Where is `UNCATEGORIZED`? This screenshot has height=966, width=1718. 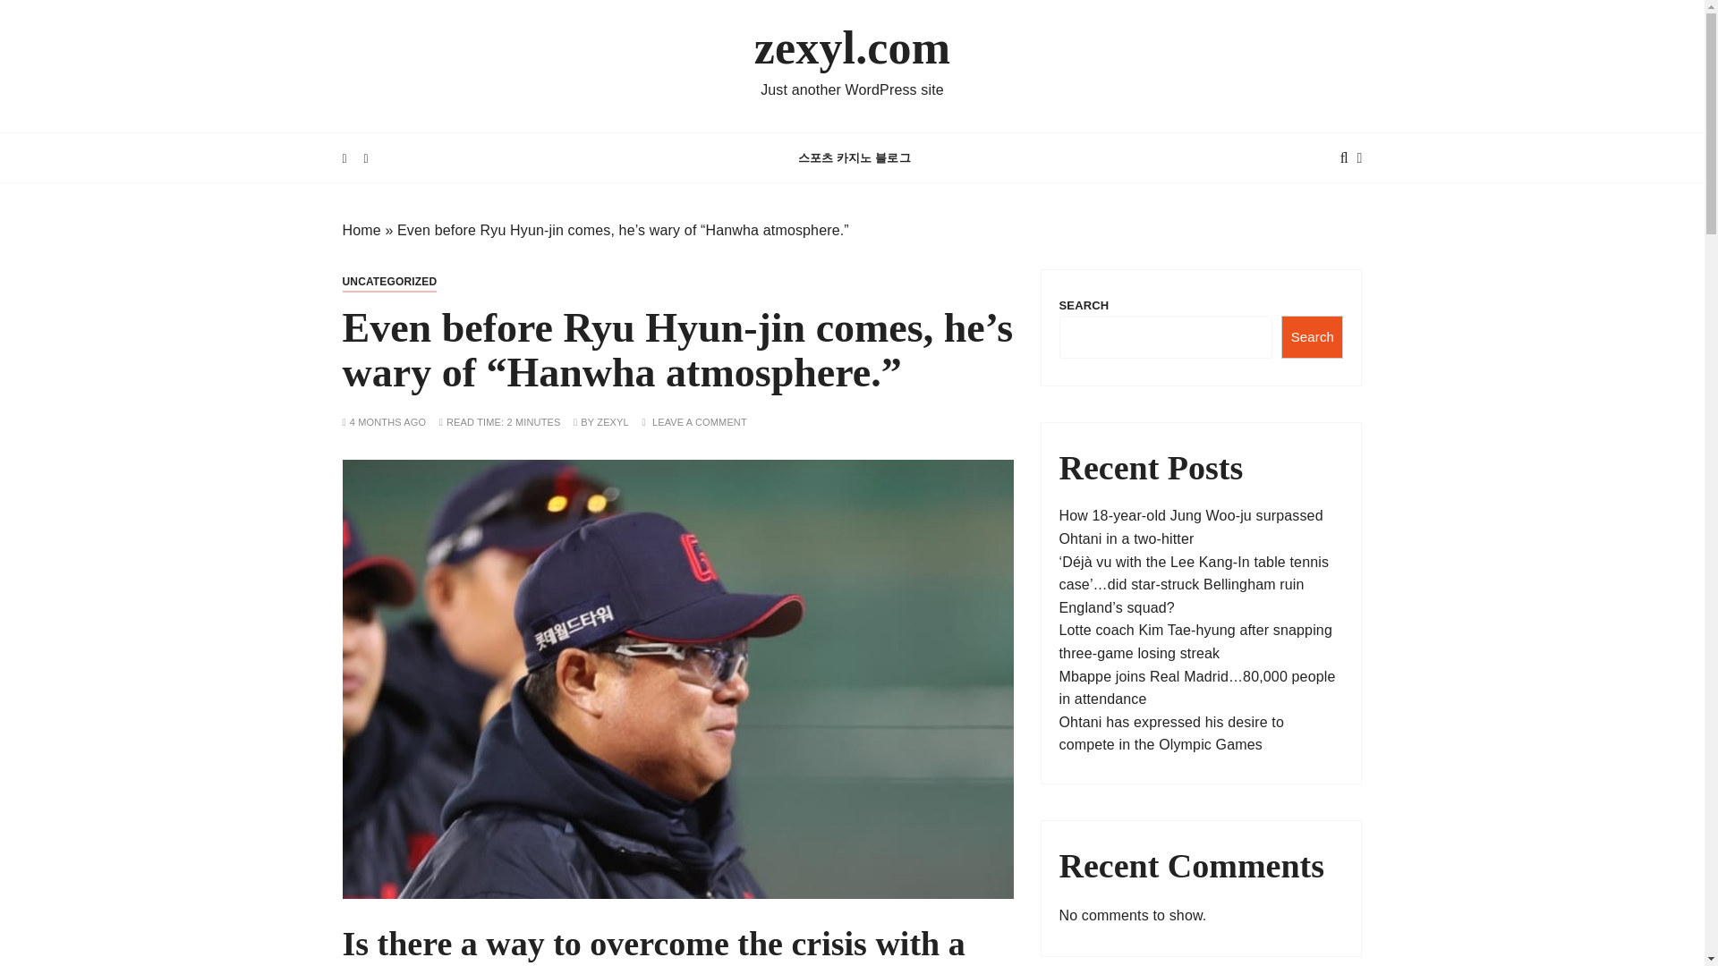
UNCATEGORIZED is located at coordinates (388, 282).